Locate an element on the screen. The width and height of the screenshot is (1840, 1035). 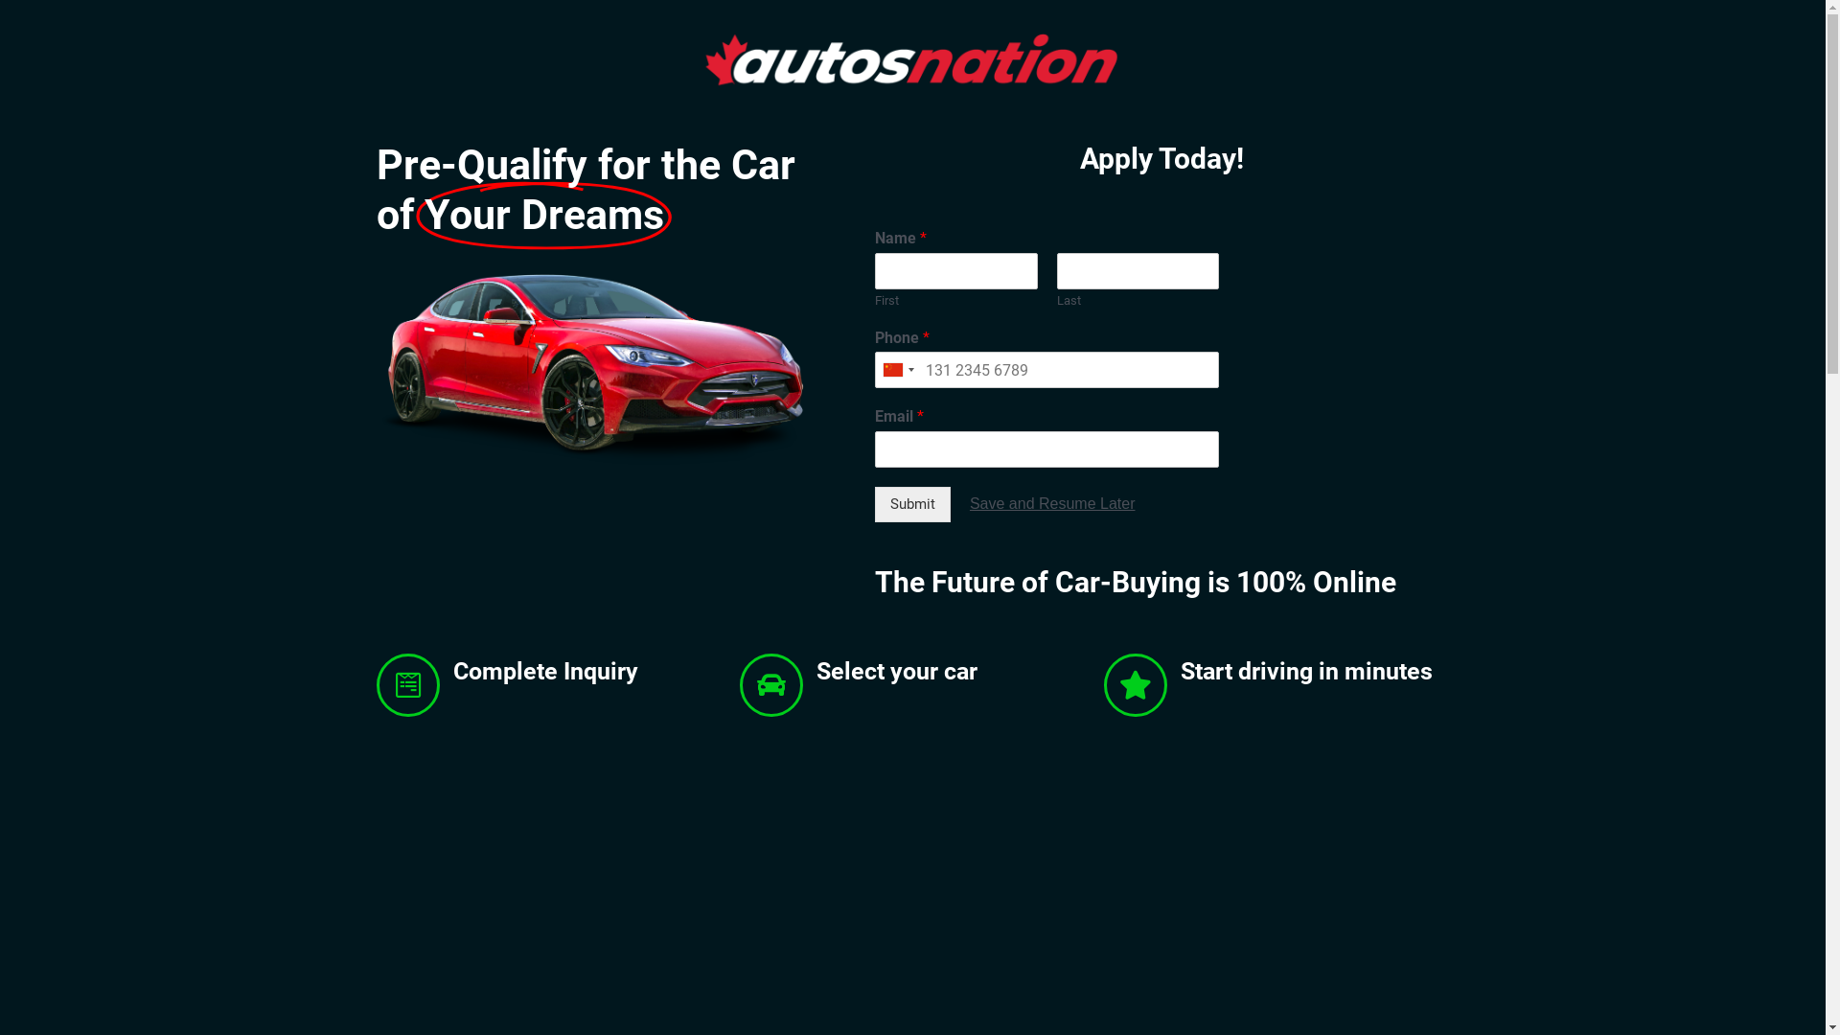
Save and Resume Later is located at coordinates (1052, 504).